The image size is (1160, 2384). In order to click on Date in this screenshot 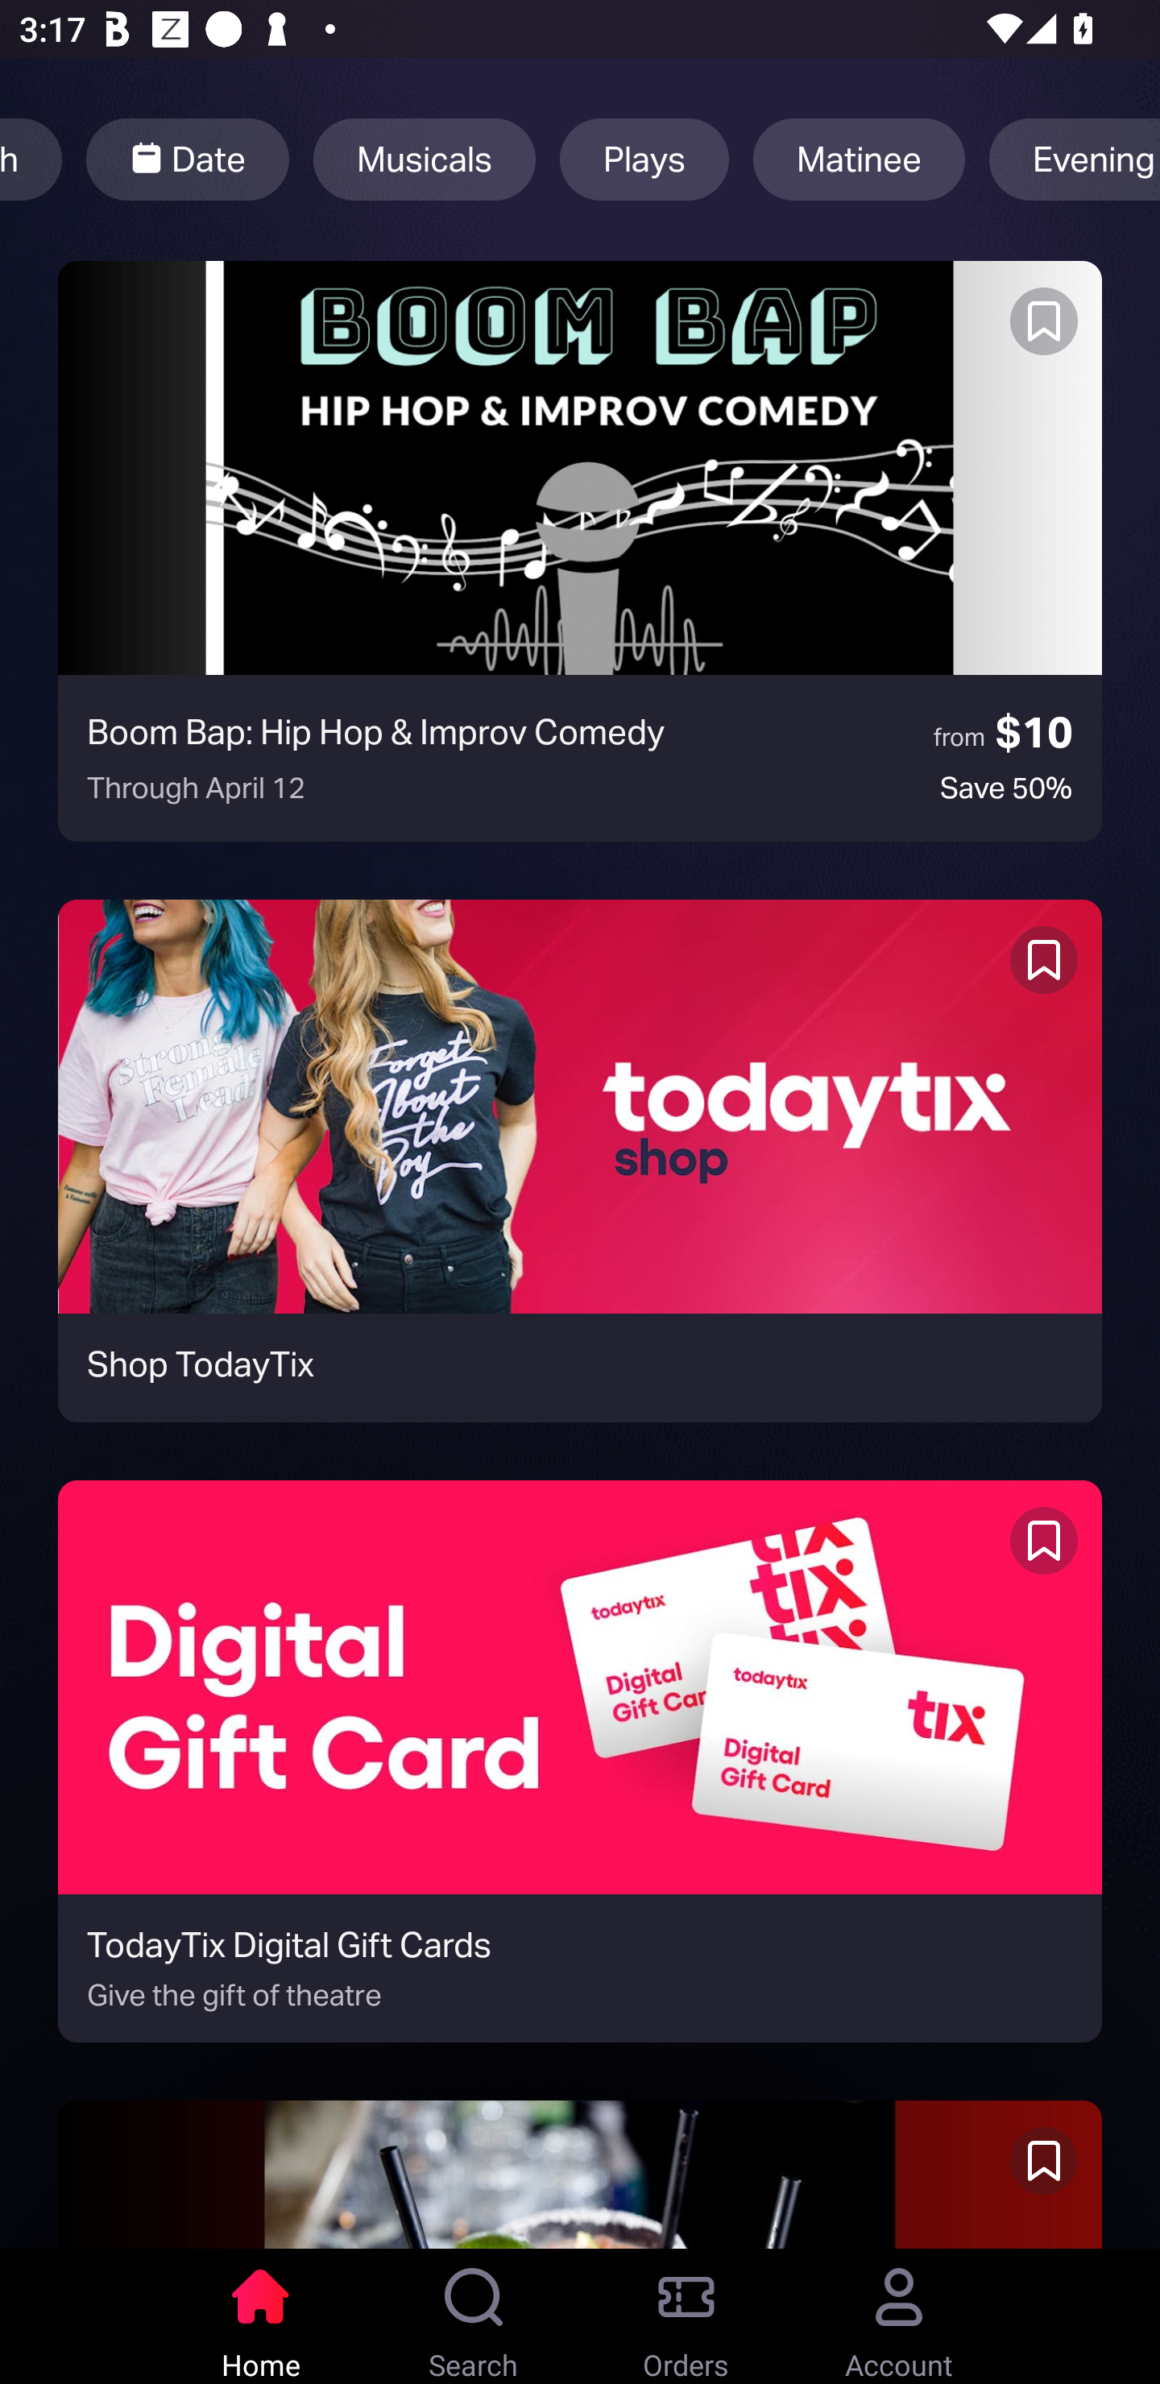, I will do `click(187, 159)`.